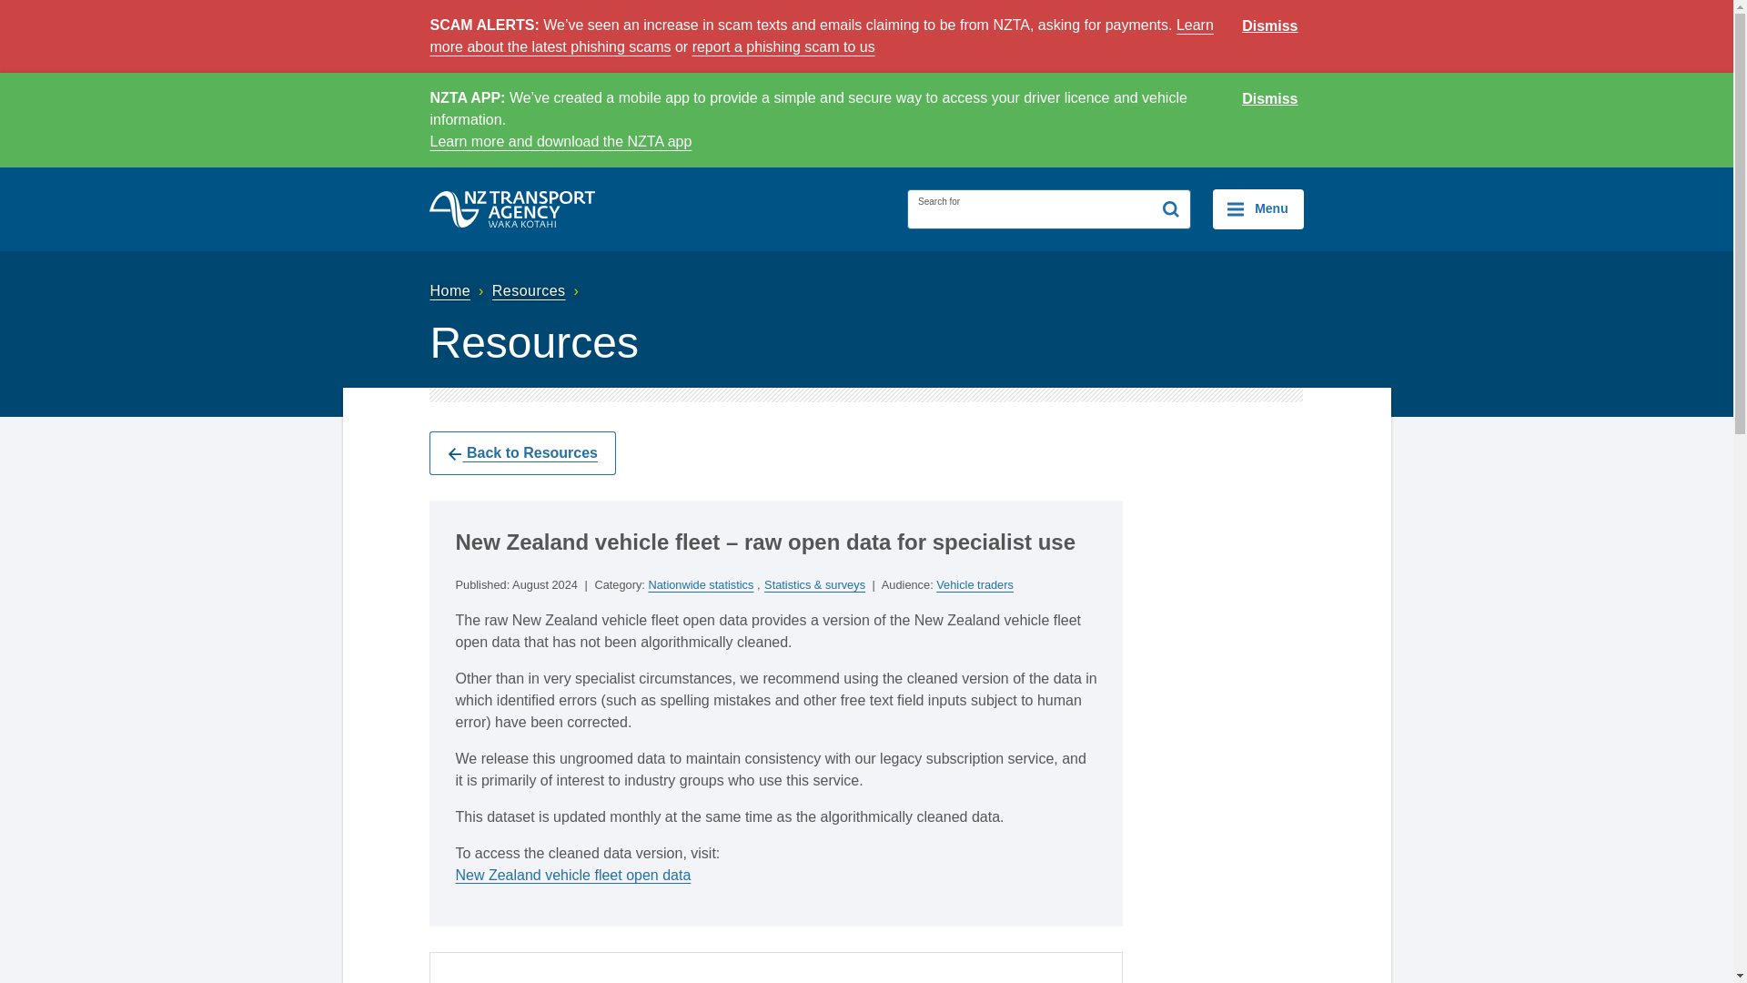  I want to click on Dismiss, so click(1270, 99).